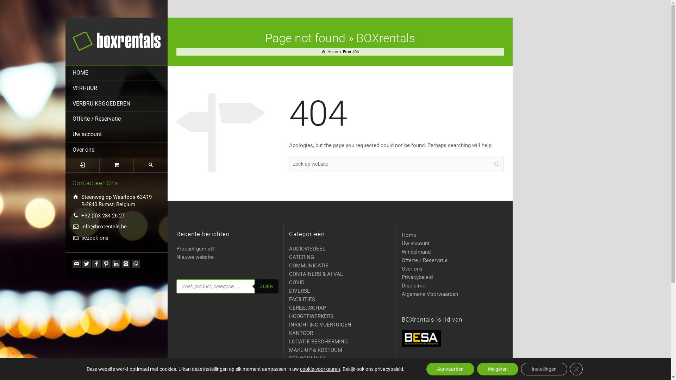 This screenshot has height=380, width=676. I want to click on CATERING, so click(301, 257).